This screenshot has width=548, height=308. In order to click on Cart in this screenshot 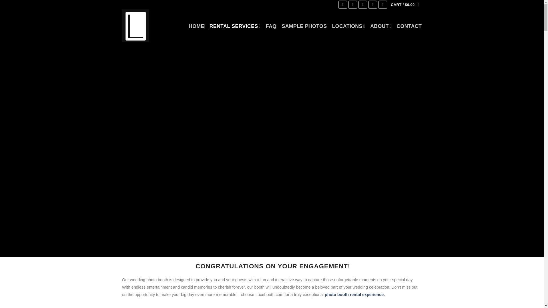, I will do `click(405, 5)`.